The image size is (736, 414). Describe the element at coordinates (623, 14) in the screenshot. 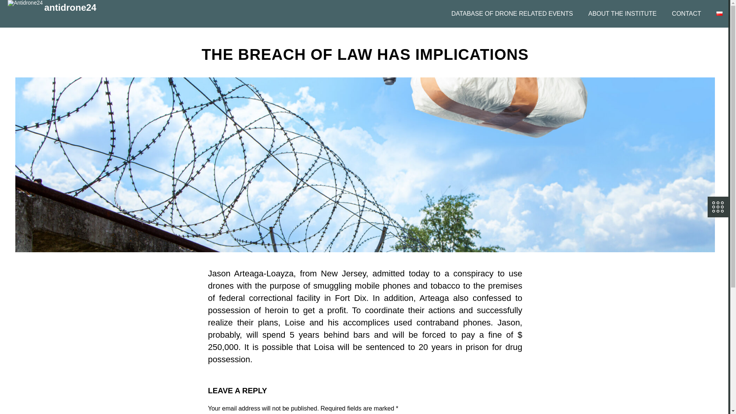

I see `ABOUT THE INSTITUTE` at that location.